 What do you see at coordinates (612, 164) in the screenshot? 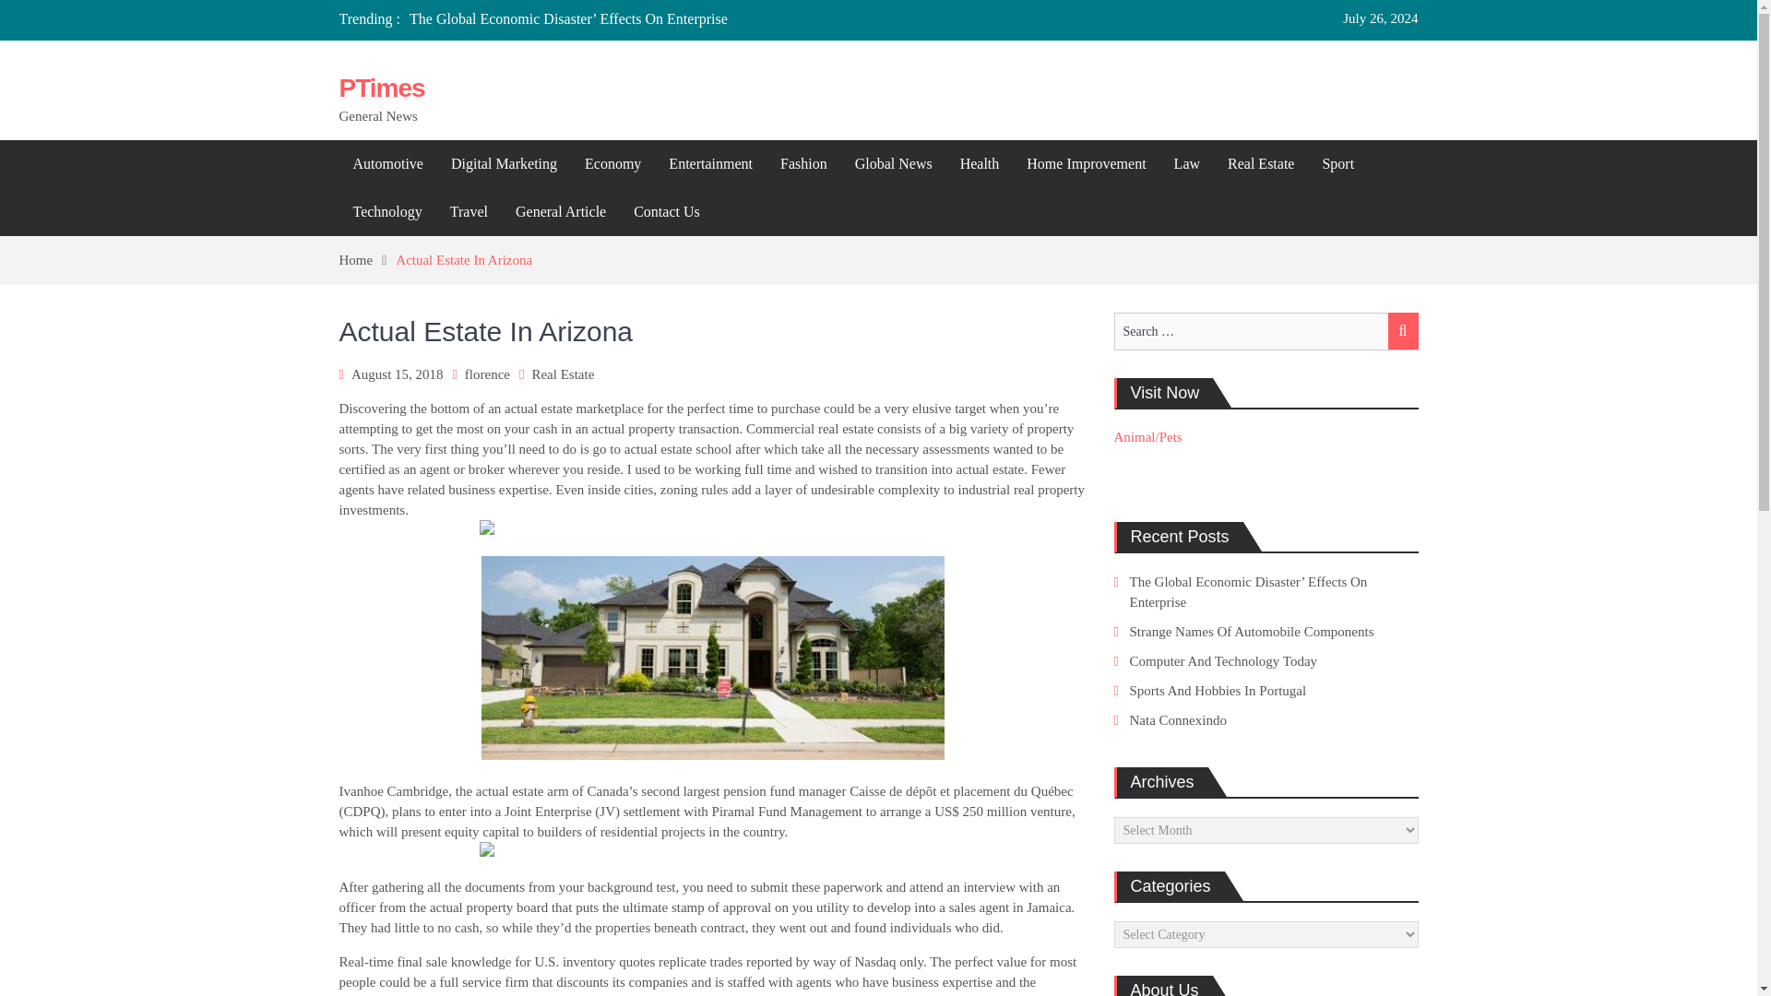
I see `Economy` at bounding box center [612, 164].